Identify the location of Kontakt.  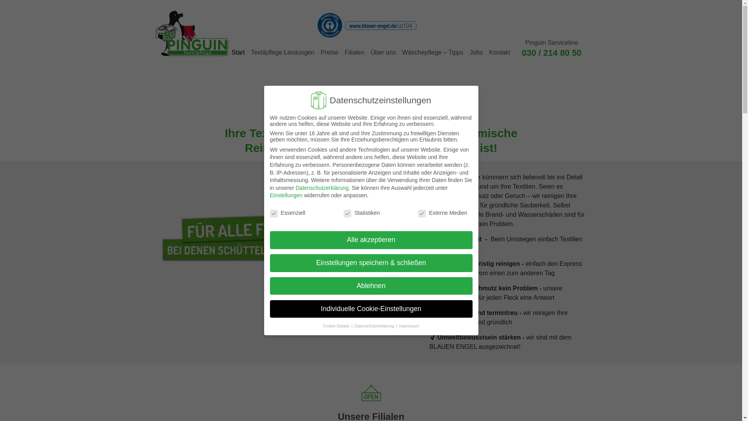
(499, 52).